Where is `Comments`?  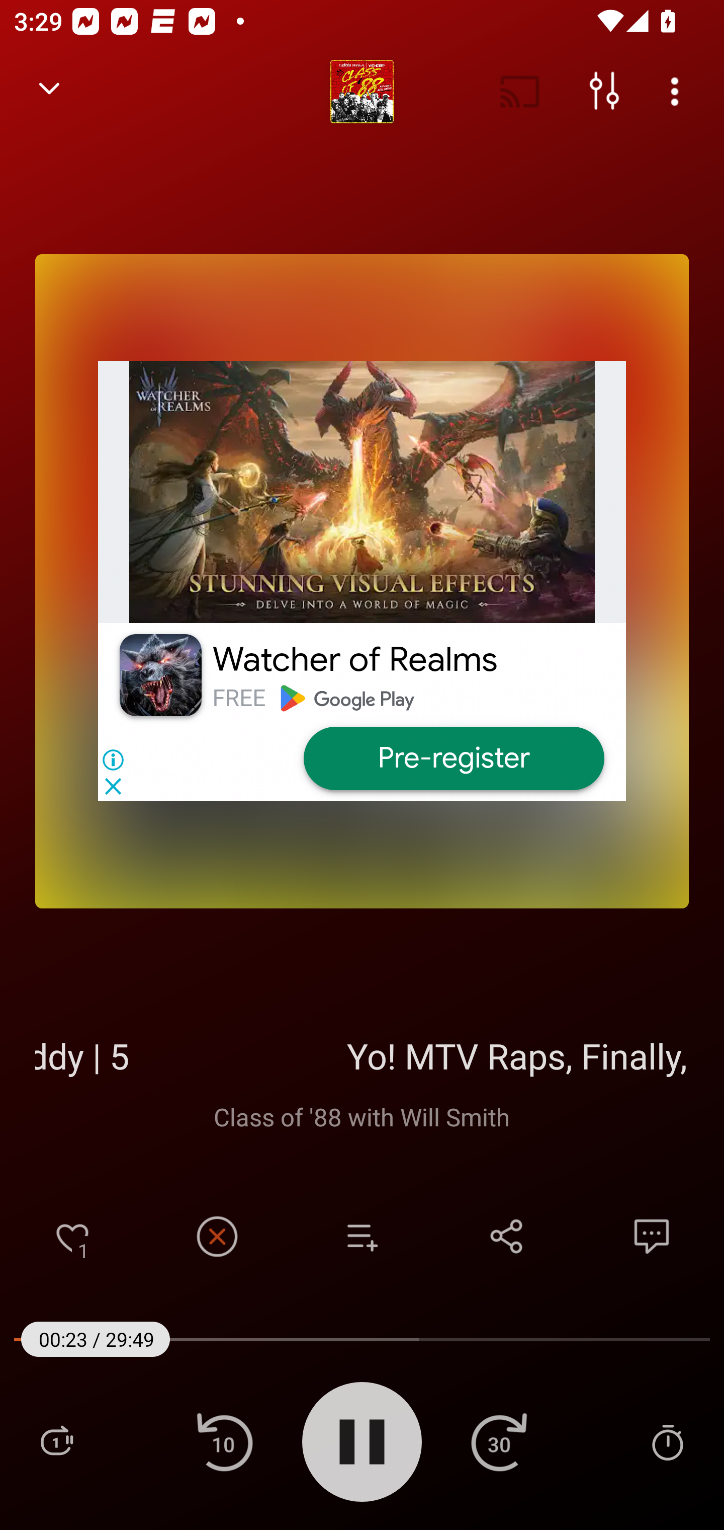
Comments is located at coordinates (652, 1236).